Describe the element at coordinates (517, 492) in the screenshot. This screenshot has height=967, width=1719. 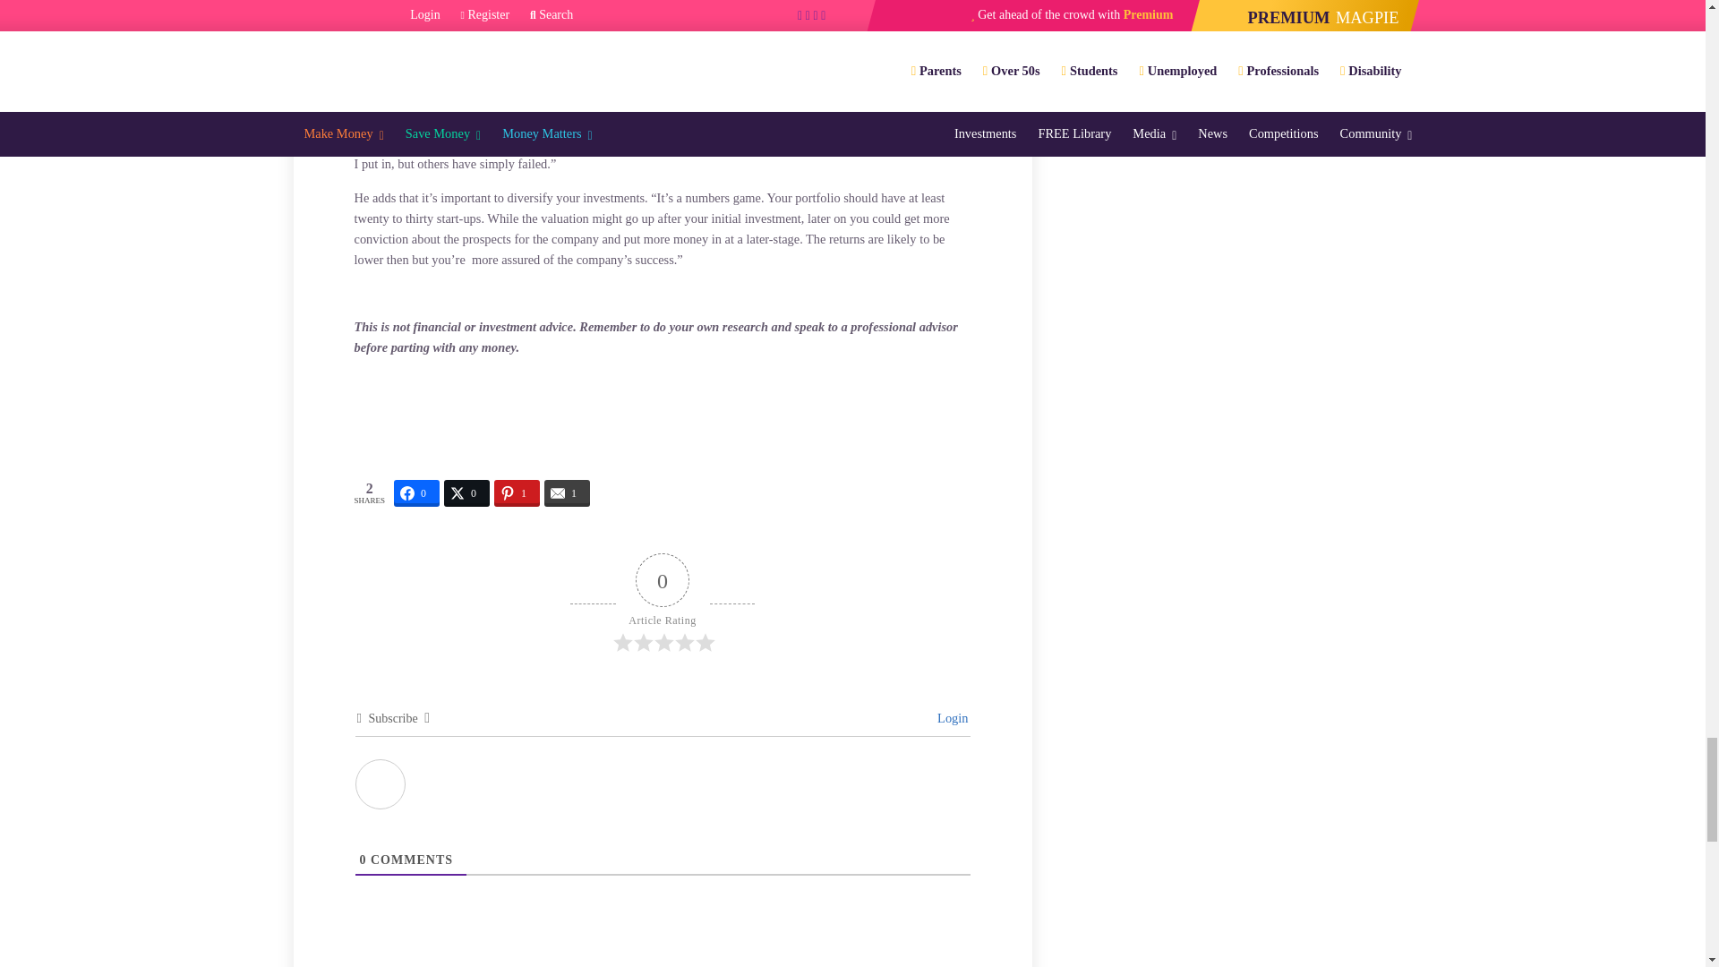
I see `Share on Pinterest` at that location.